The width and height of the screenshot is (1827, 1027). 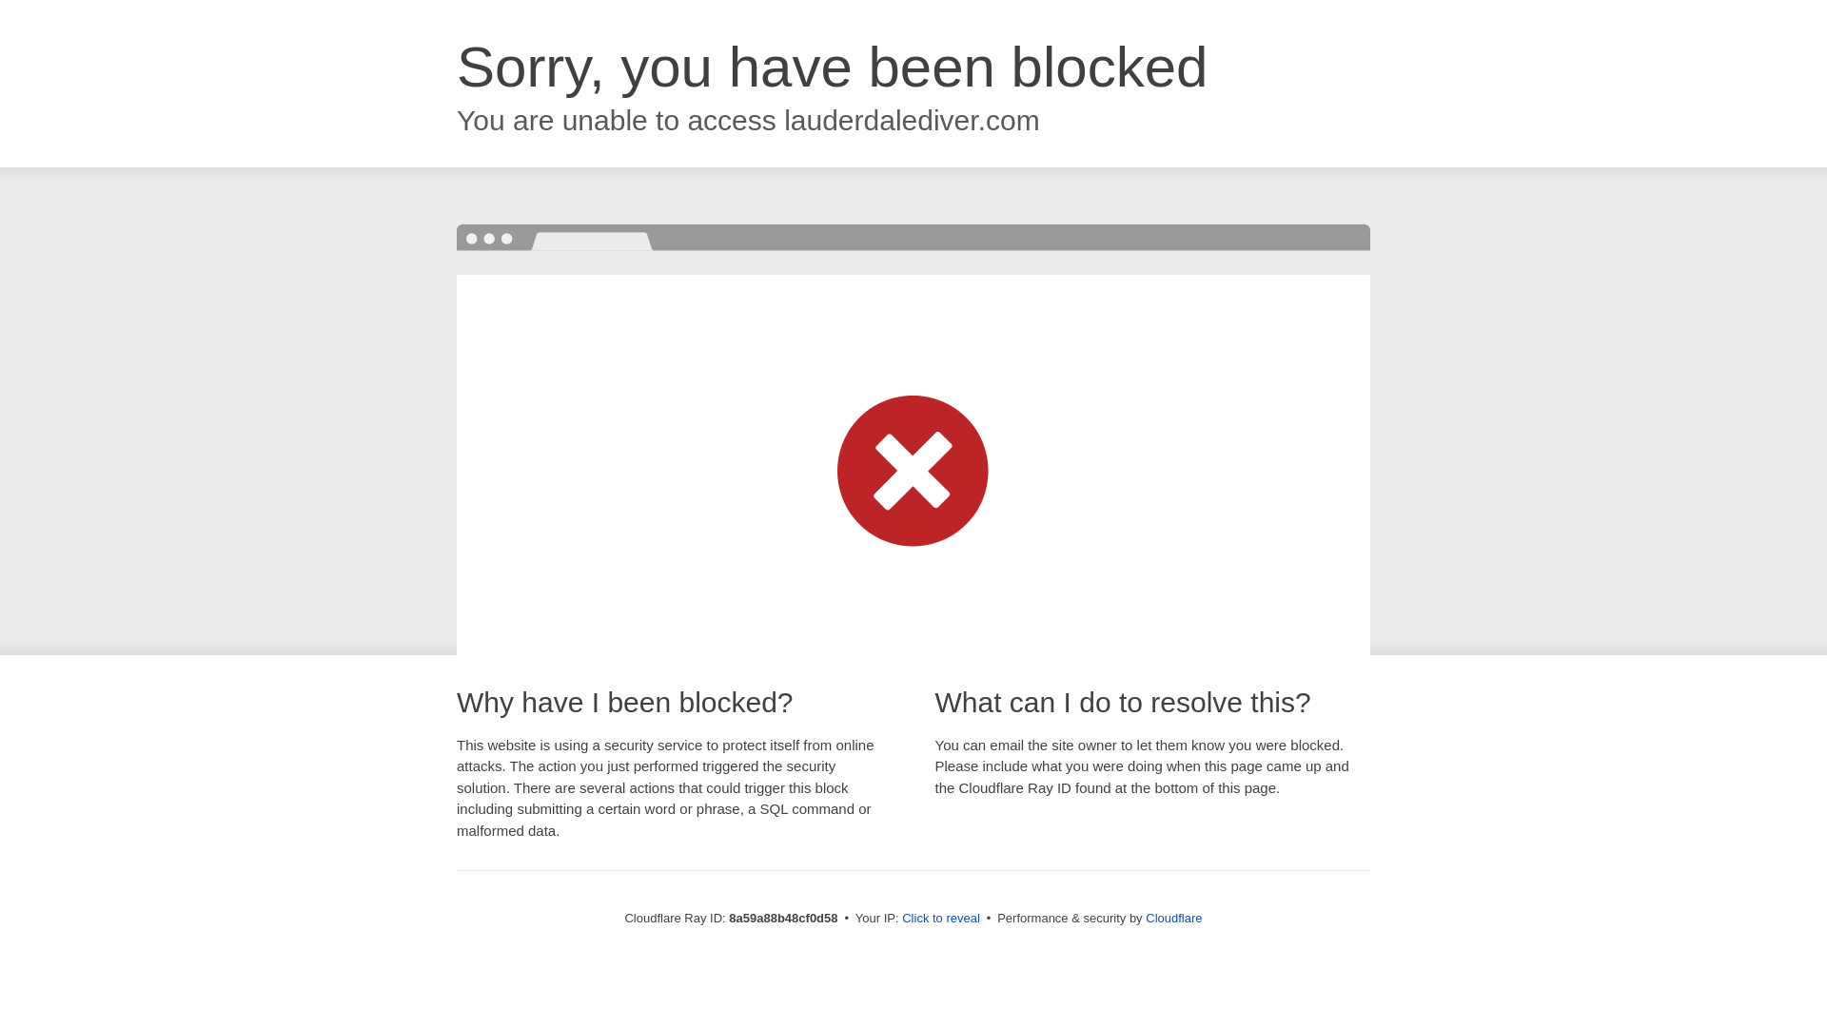 I want to click on Click to reveal, so click(x=940, y=919).